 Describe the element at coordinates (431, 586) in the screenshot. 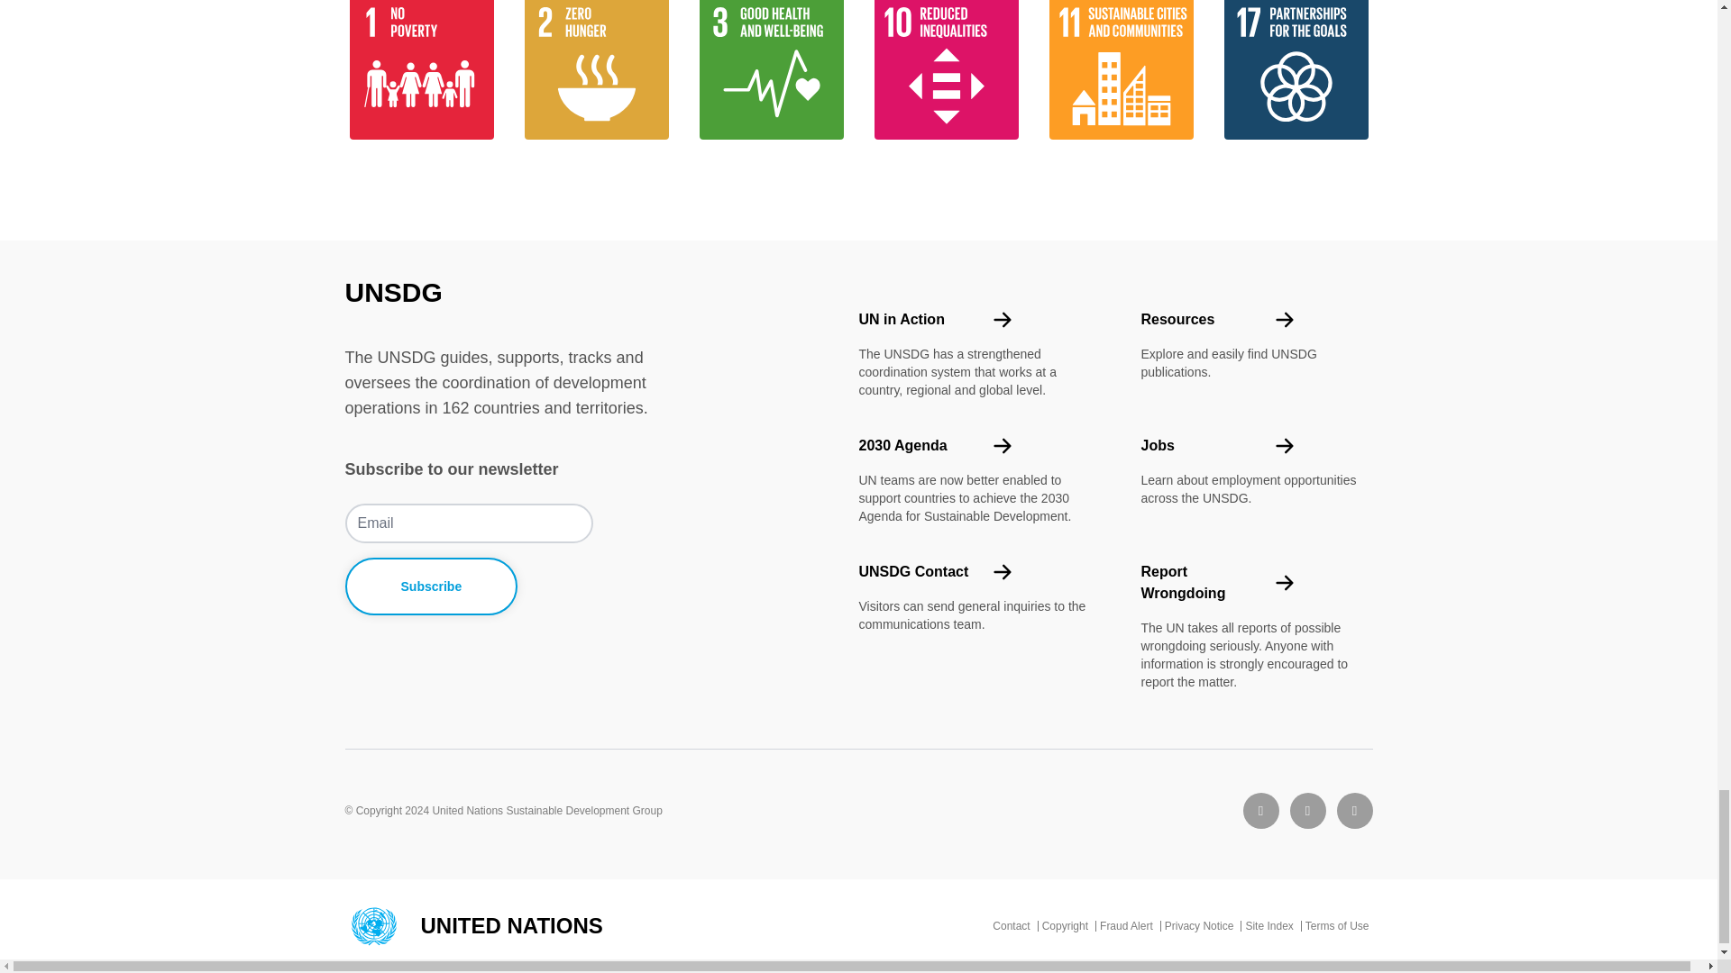

I see `Subscribe` at that location.